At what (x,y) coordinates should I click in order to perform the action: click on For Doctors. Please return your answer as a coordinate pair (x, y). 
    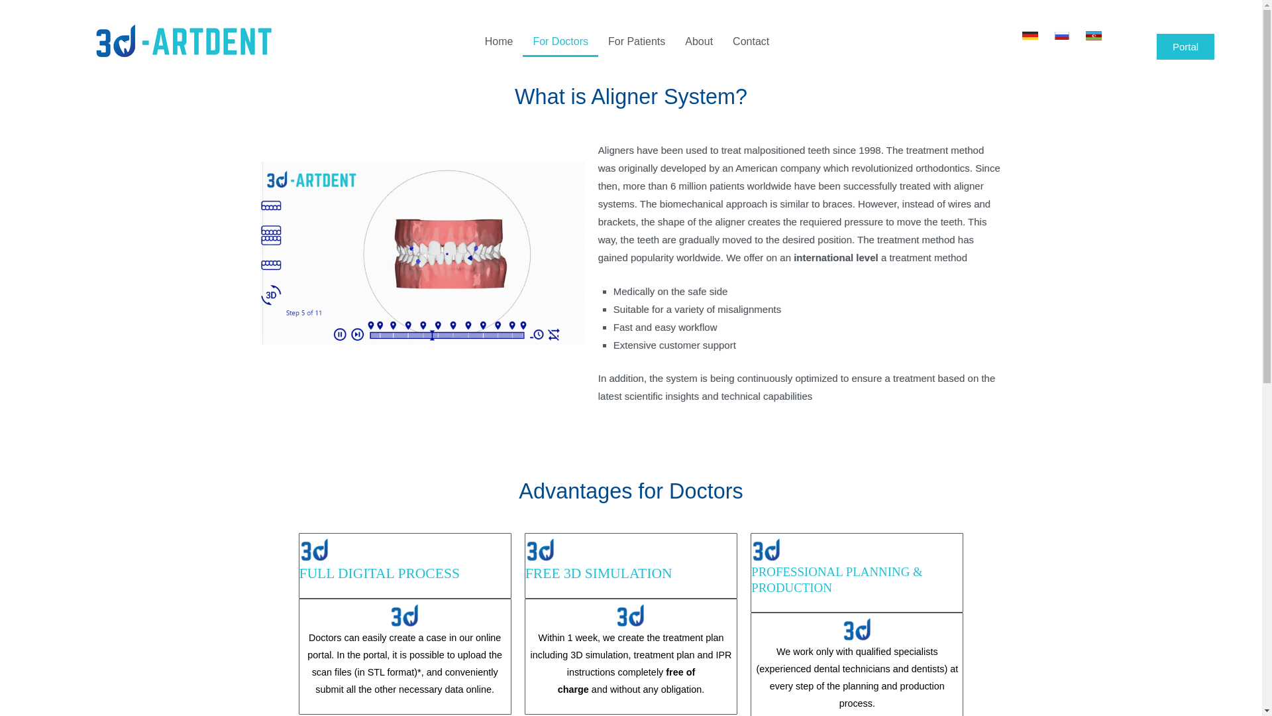
    Looking at the image, I should click on (560, 41).